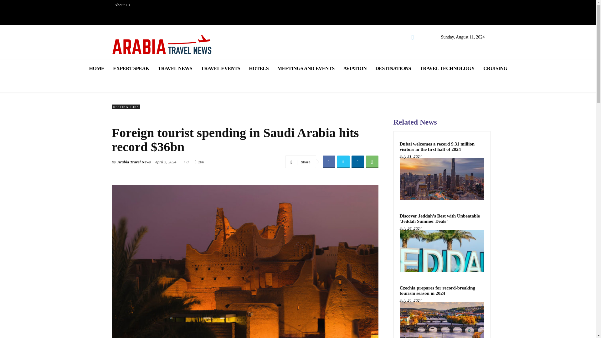 Image resolution: width=601 pixels, height=338 pixels. I want to click on HOTELS, so click(259, 68).